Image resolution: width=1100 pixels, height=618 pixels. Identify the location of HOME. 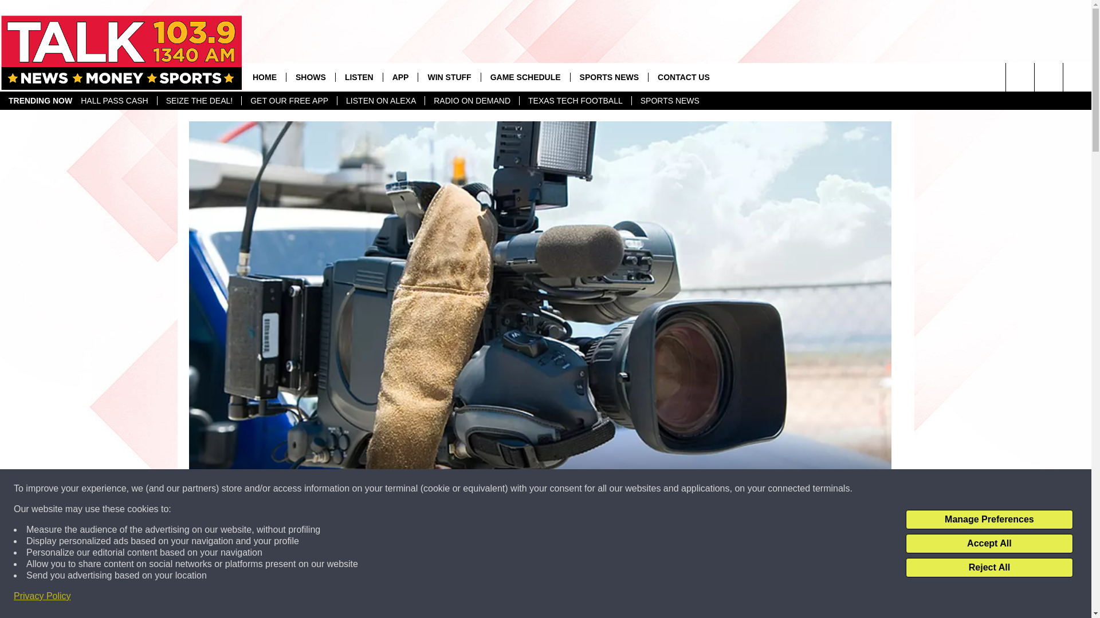
(265, 77).